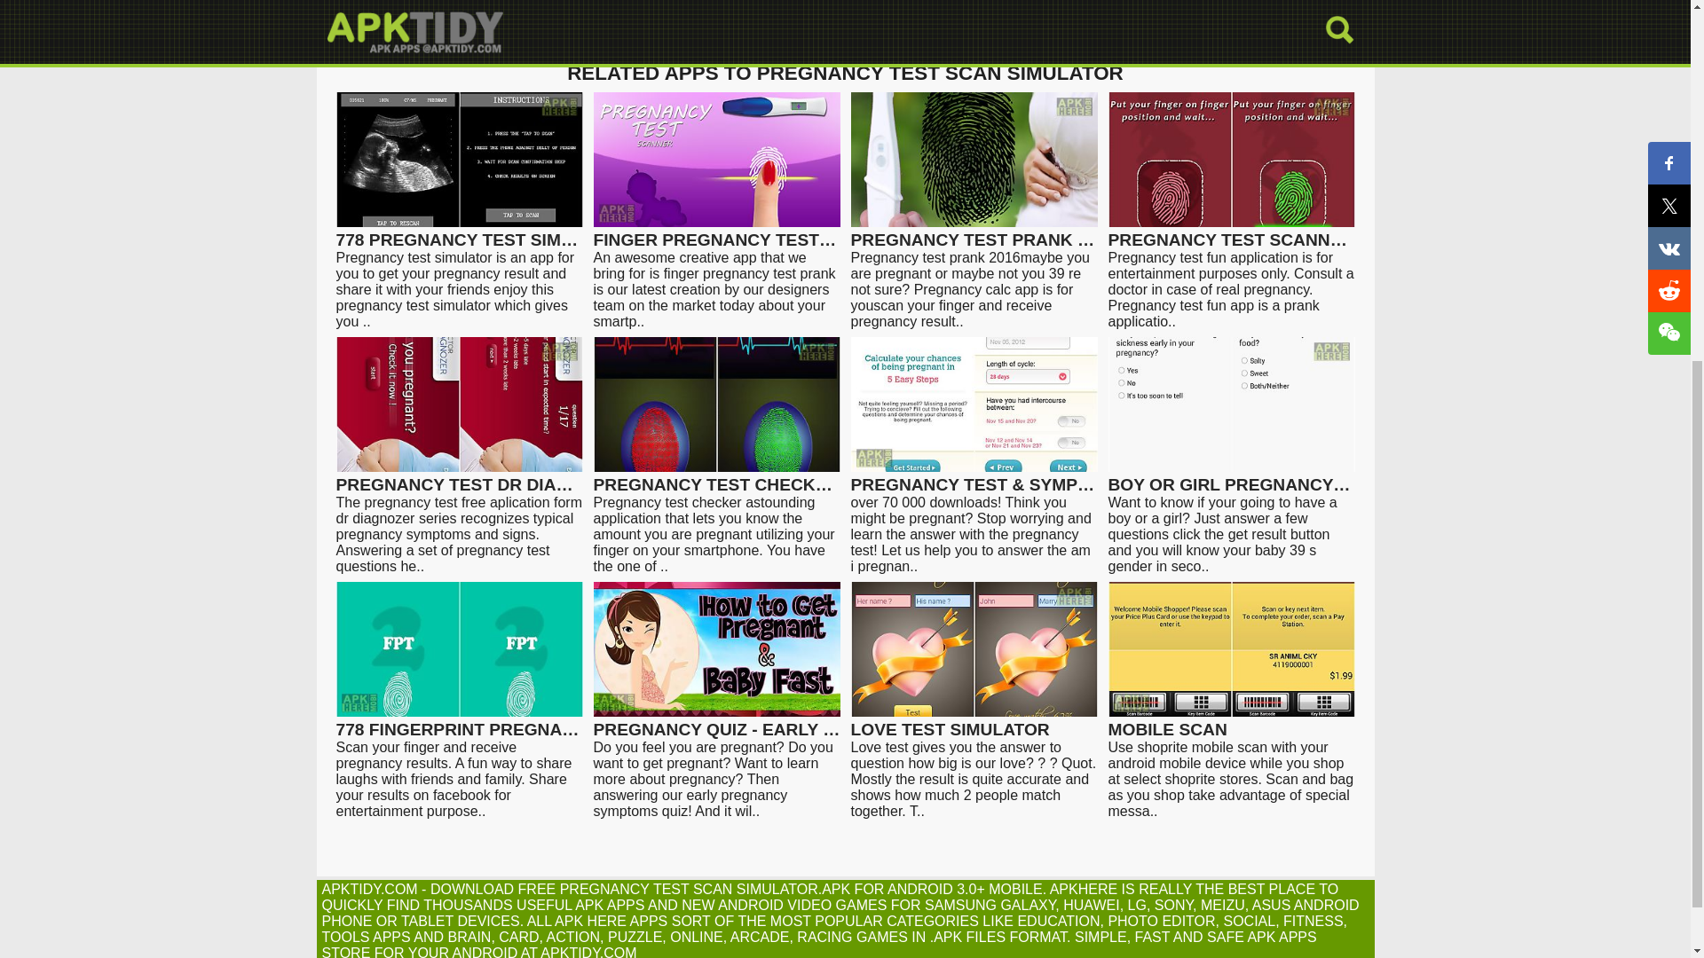 Image resolution: width=1704 pixels, height=958 pixels. What do you see at coordinates (716, 232) in the screenshot?
I see `FINGER PREGNANCY TEST PRANK` at bounding box center [716, 232].